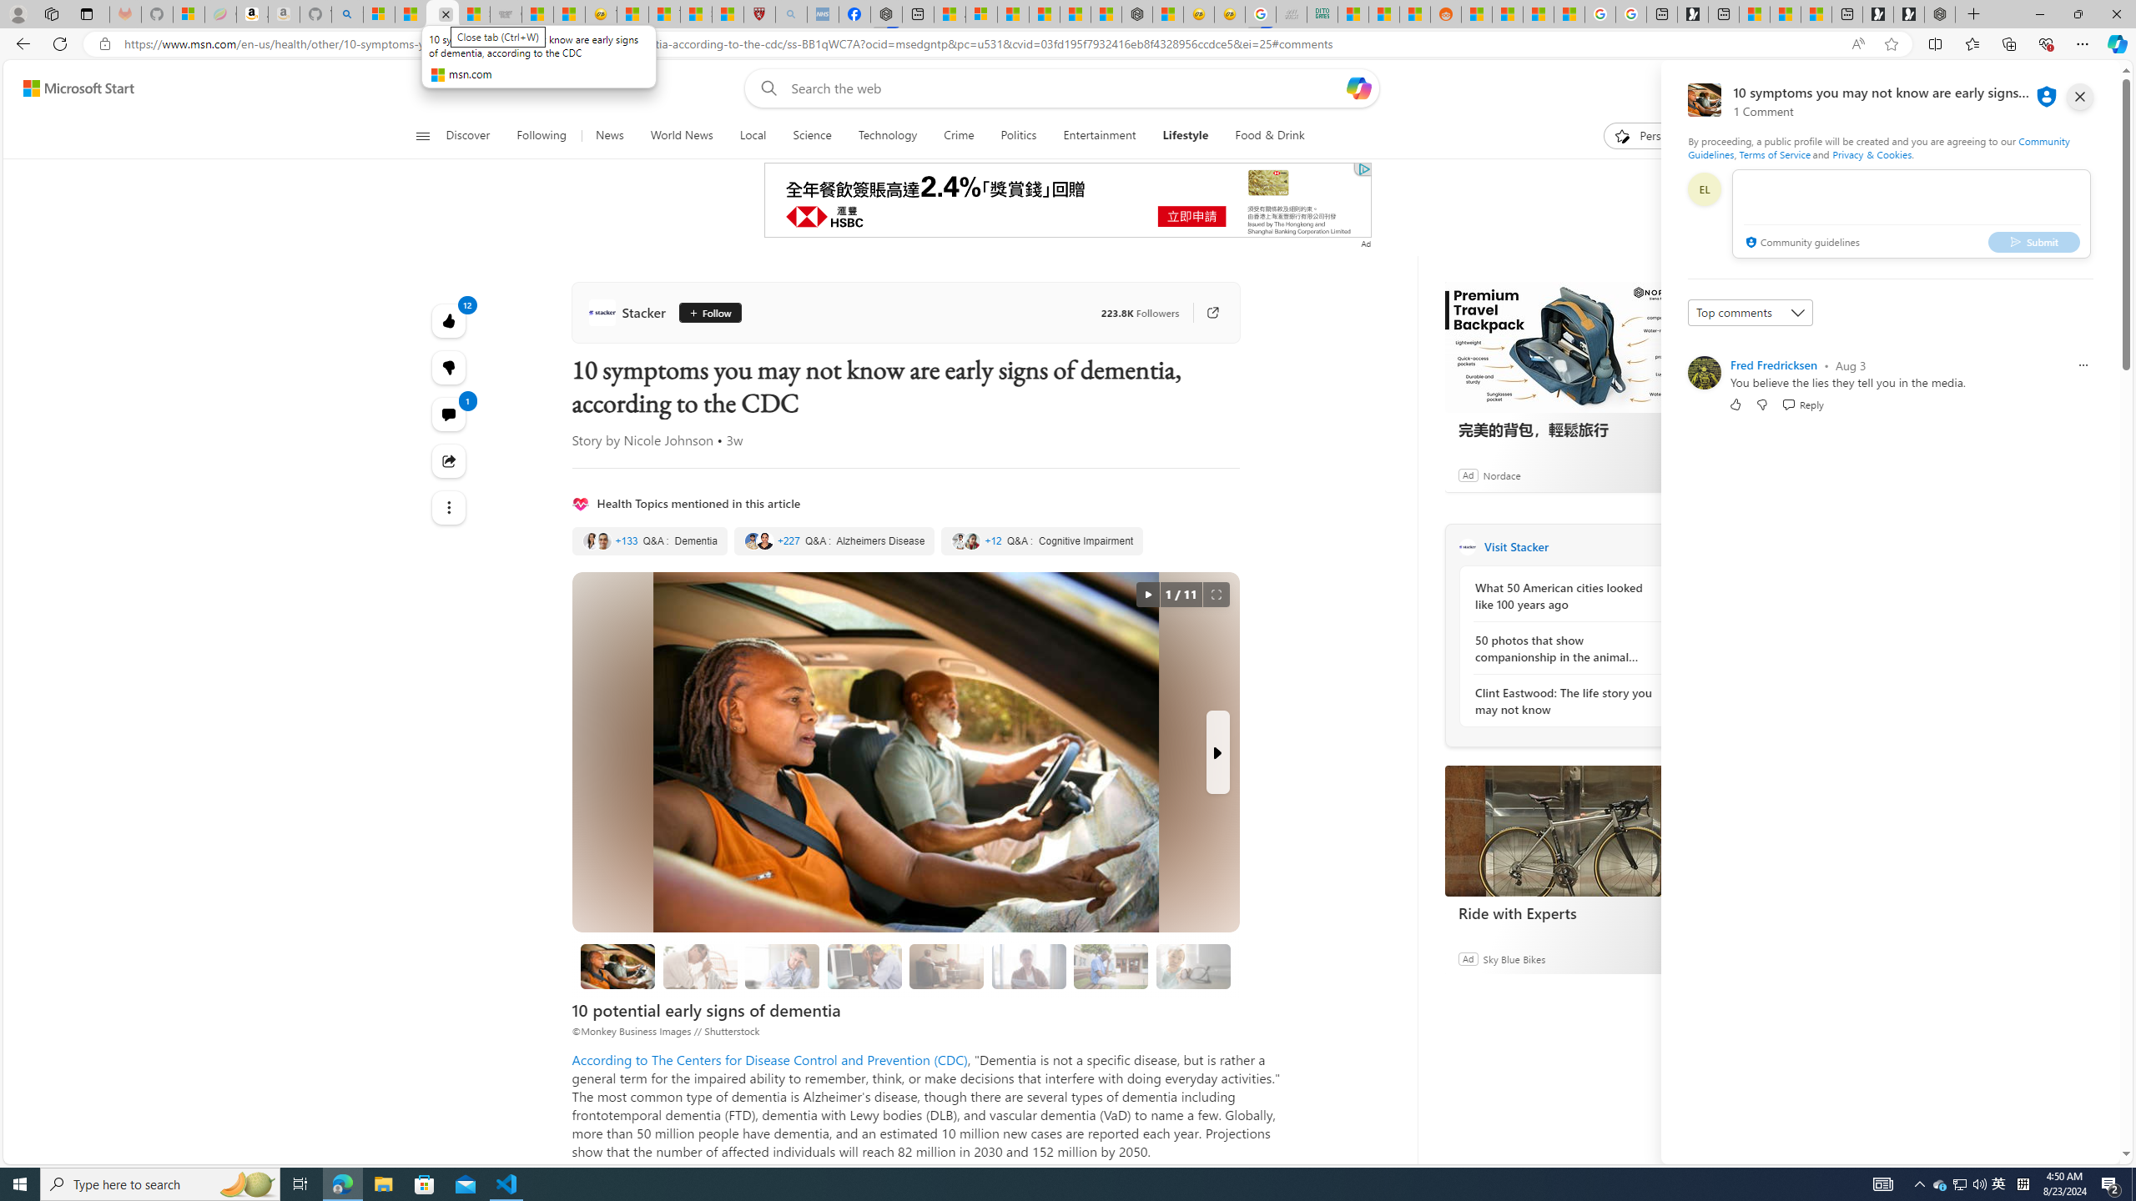 The height and width of the screenshot is (1201, 2136). What do you see at coordinates (72, 88) in the screenshot?
I see `Skip to content` at bounding box center [72, 88].